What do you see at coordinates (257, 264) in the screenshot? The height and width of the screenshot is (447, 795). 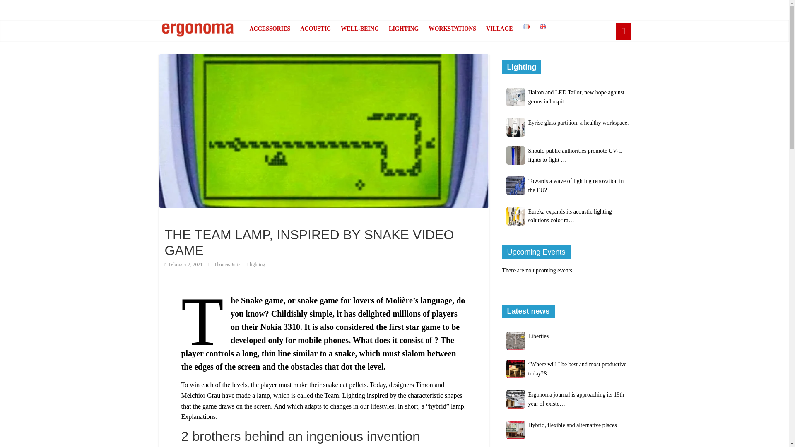 I see `lighting` at bounding box center [257, 264].